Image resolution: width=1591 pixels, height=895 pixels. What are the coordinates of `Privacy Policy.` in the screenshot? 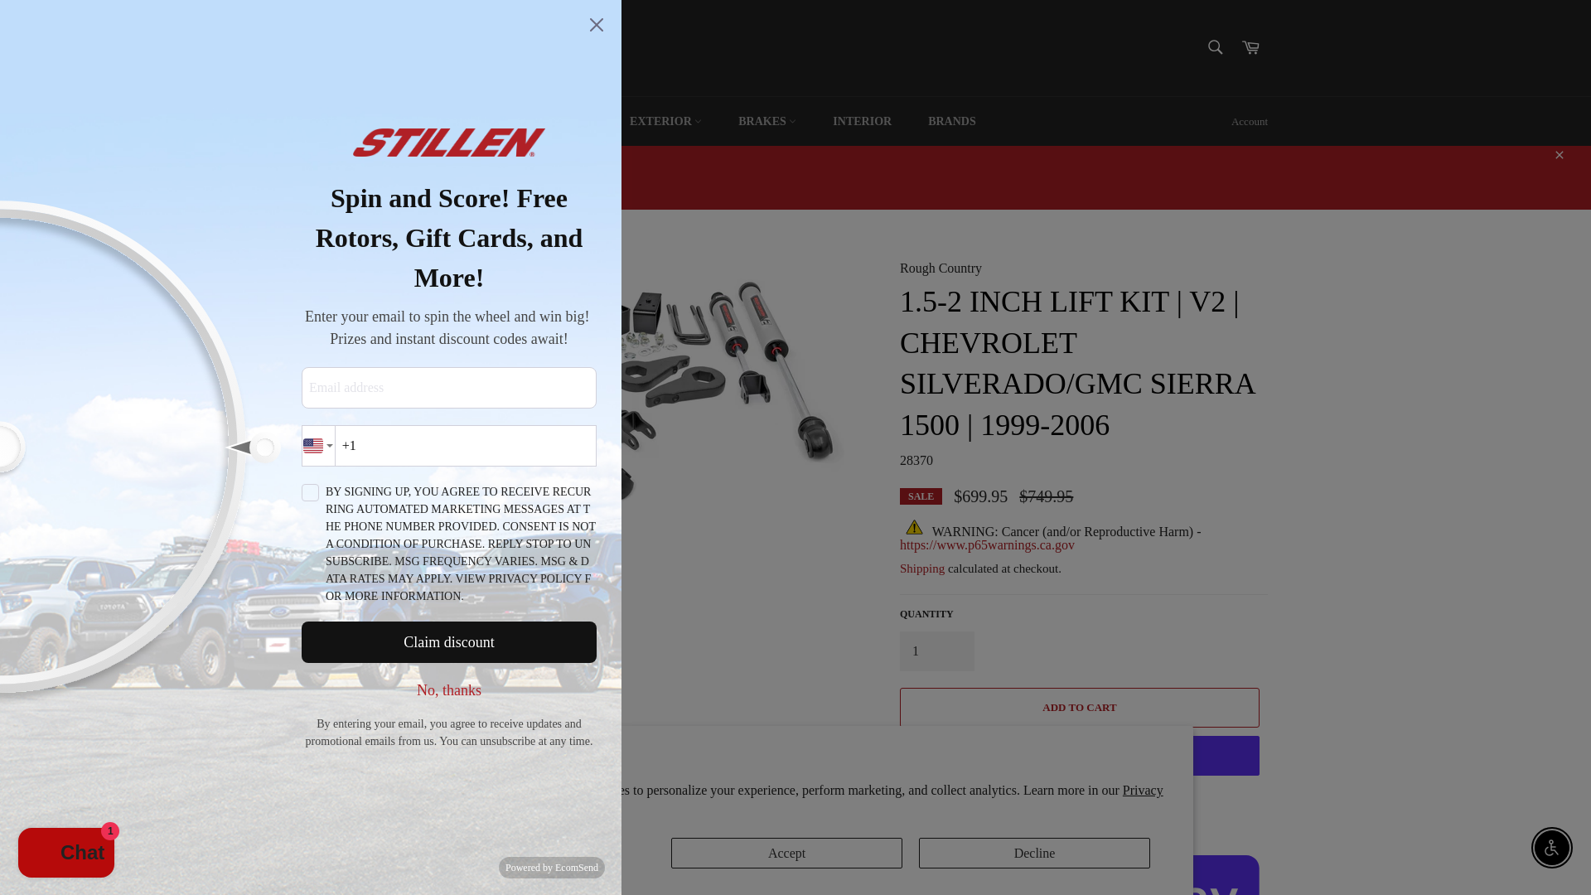 It's located at (794, 799).